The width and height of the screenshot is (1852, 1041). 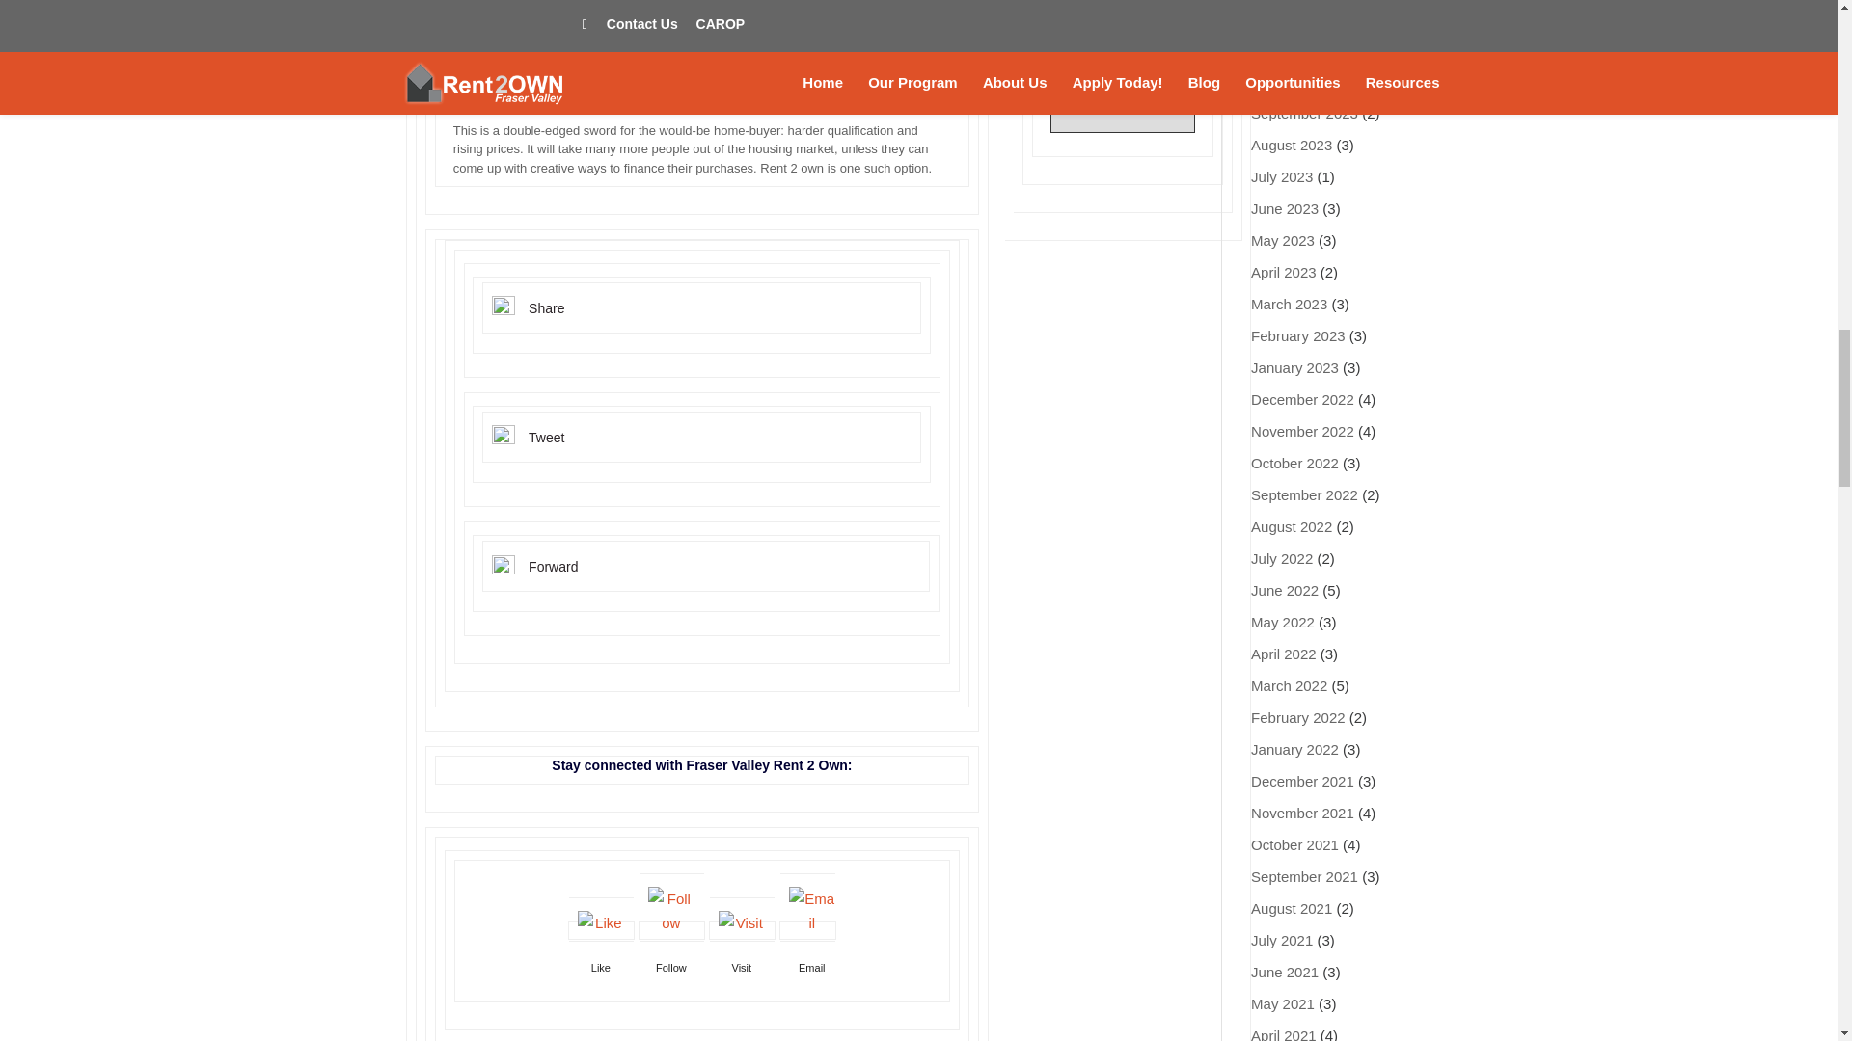 What do you see at coordinates (546, 308) in the screenshot?
I see `Share` at bounding box center [546, 308].